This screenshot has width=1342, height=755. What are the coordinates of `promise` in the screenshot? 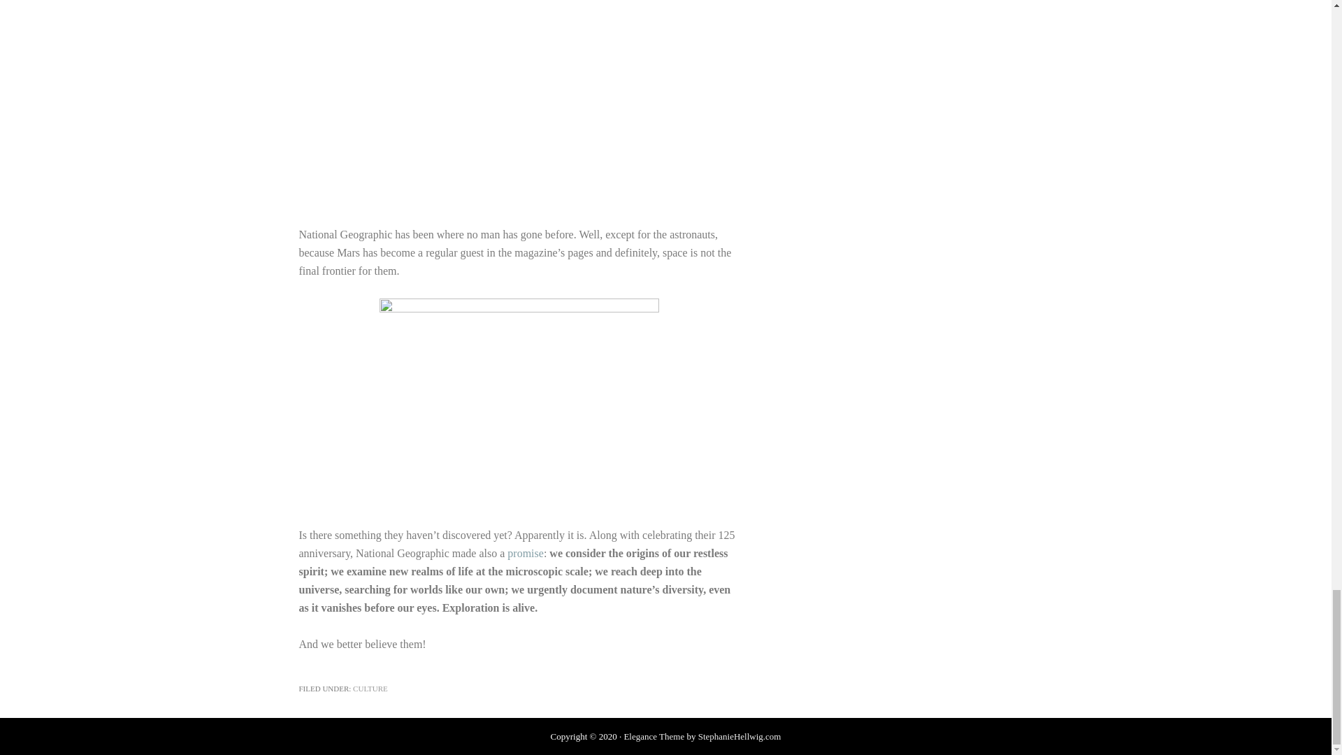 It's located at (525, 554).